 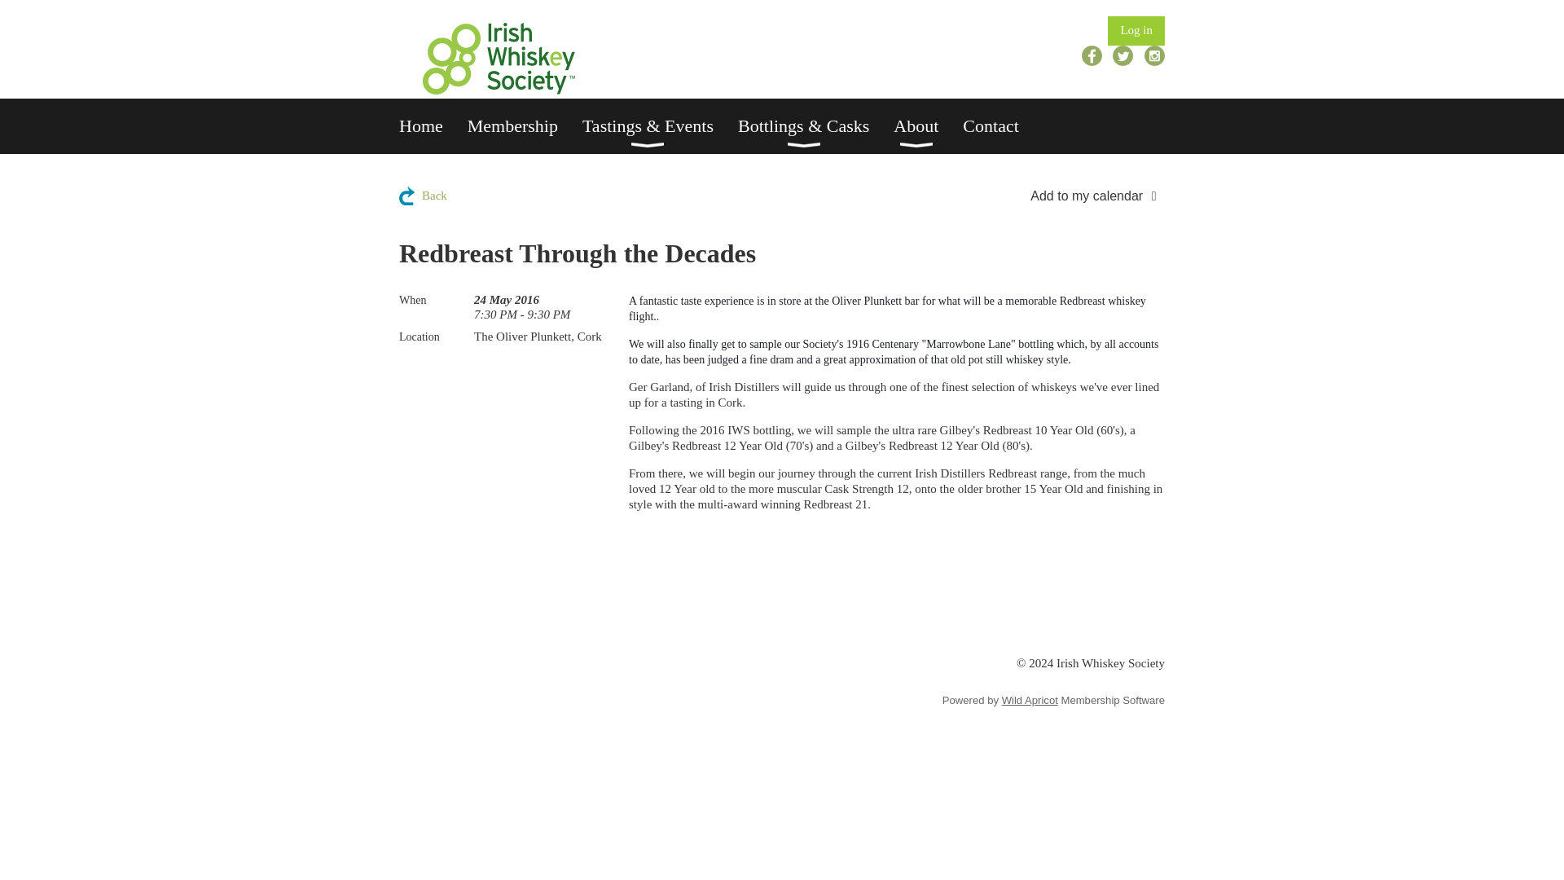 I want to click on Instagram, so click(x=1155, y=55).